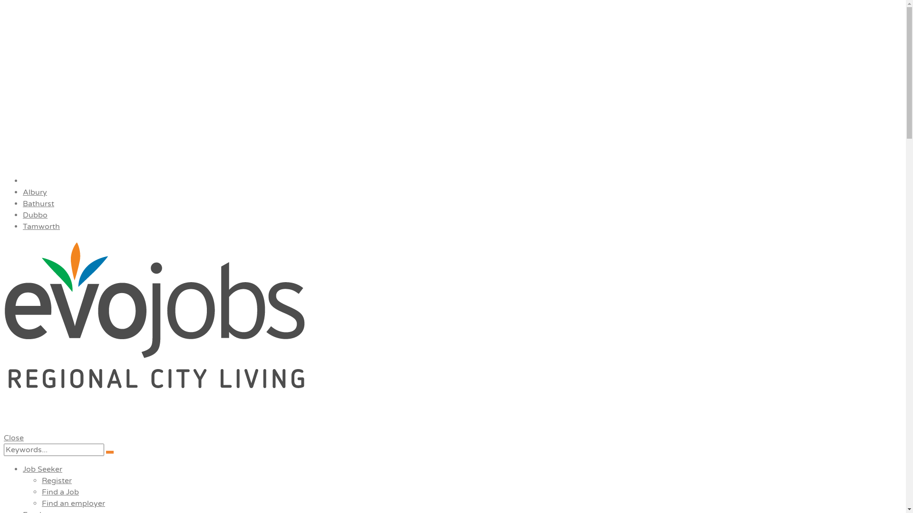 Image resolution: width=913 pixels, height=513 pixels. I want to click on Bathurst, so click(39, 204).